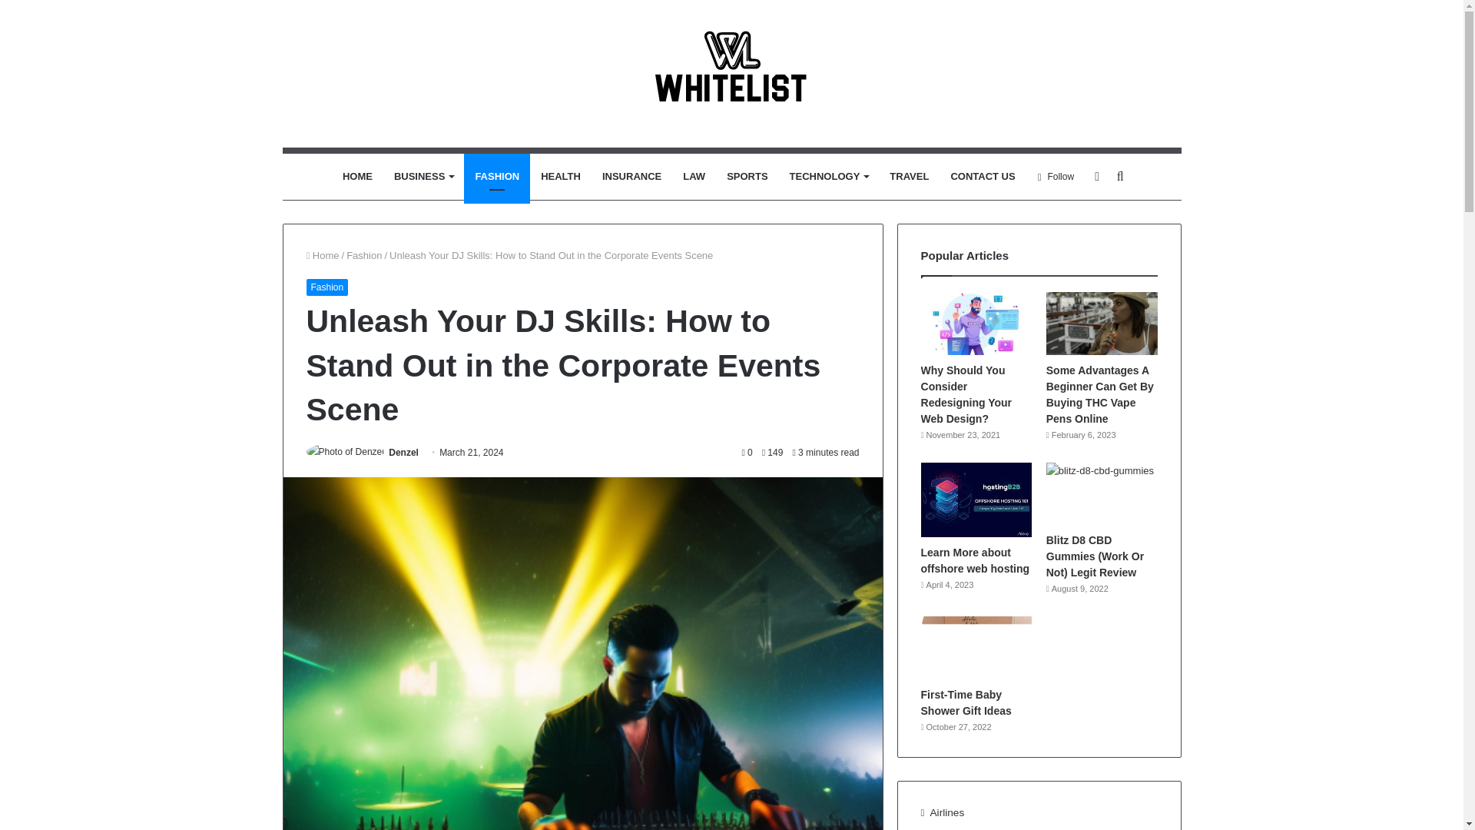  I want to click on White List, so click(732, 74).